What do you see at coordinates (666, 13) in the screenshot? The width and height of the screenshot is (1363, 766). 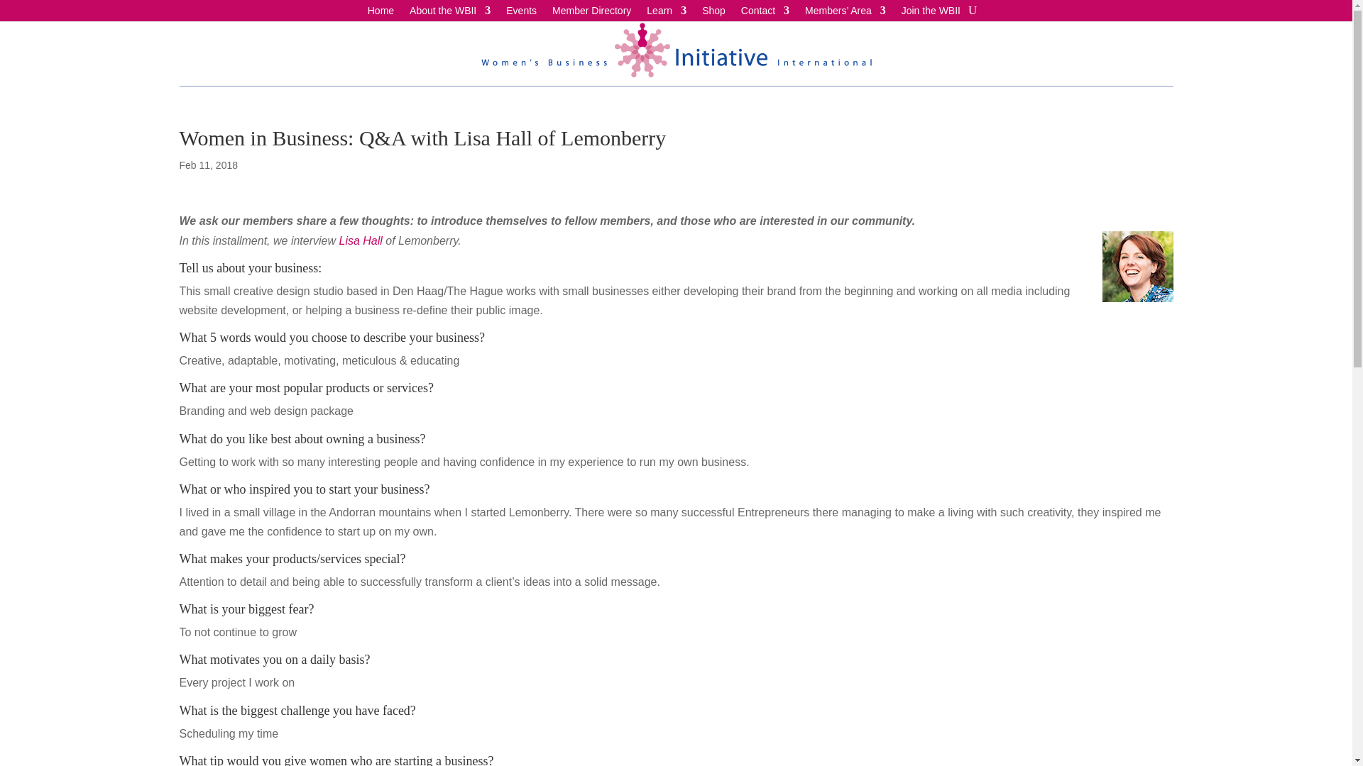 I see `Learn` at bounding box center [666, 13].